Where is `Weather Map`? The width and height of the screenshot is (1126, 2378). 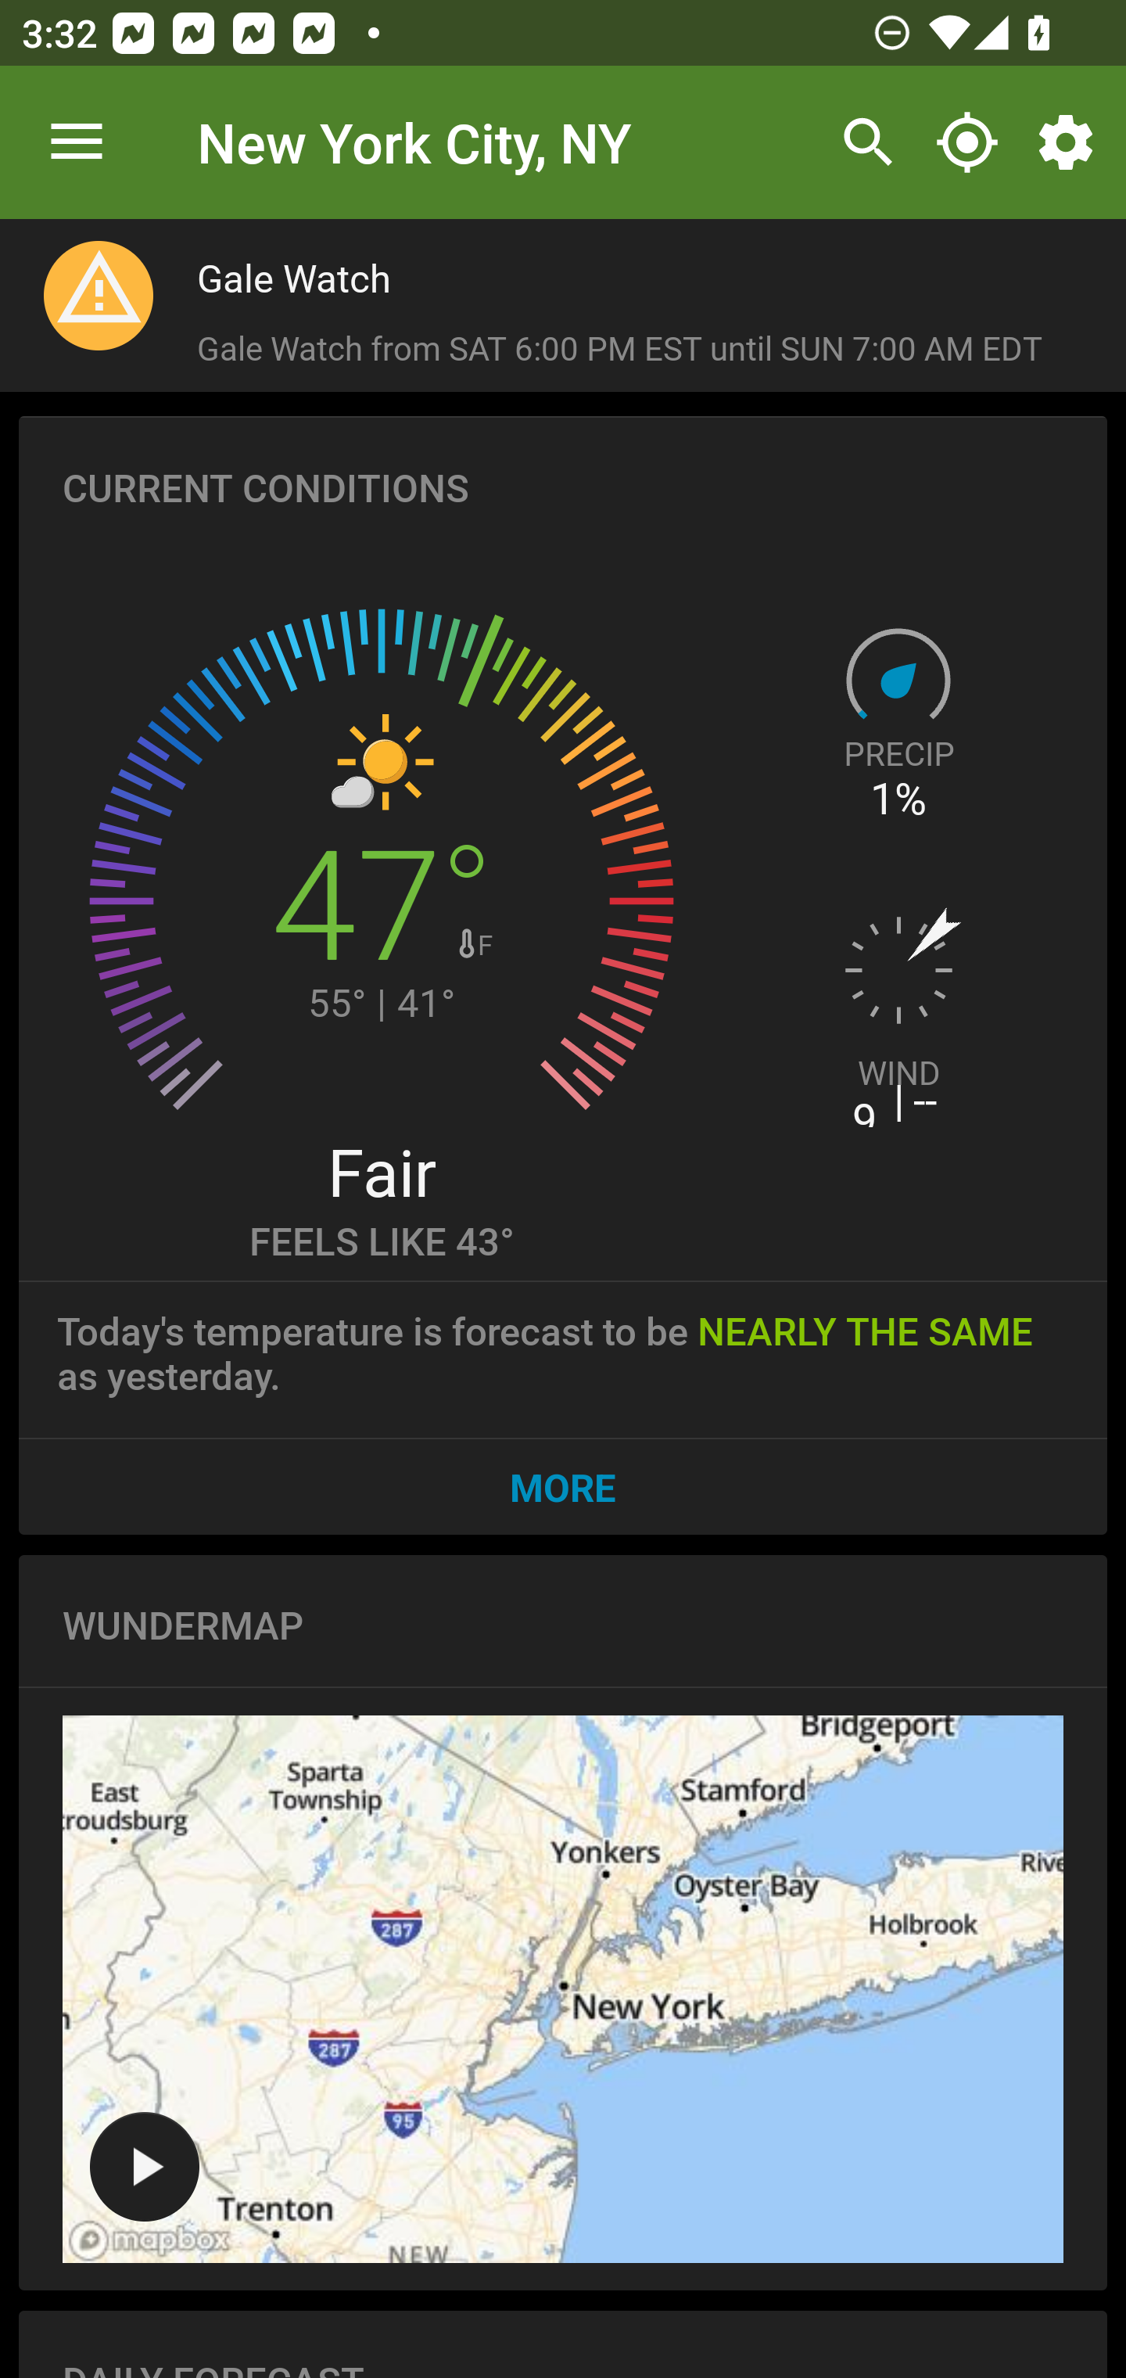
Weather Map is located at coordinates (144, 2166).